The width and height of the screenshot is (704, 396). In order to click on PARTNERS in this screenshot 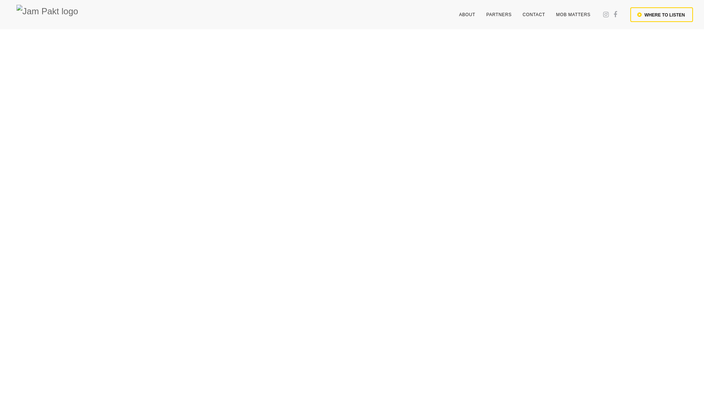, I will do `click(499, 15)`.